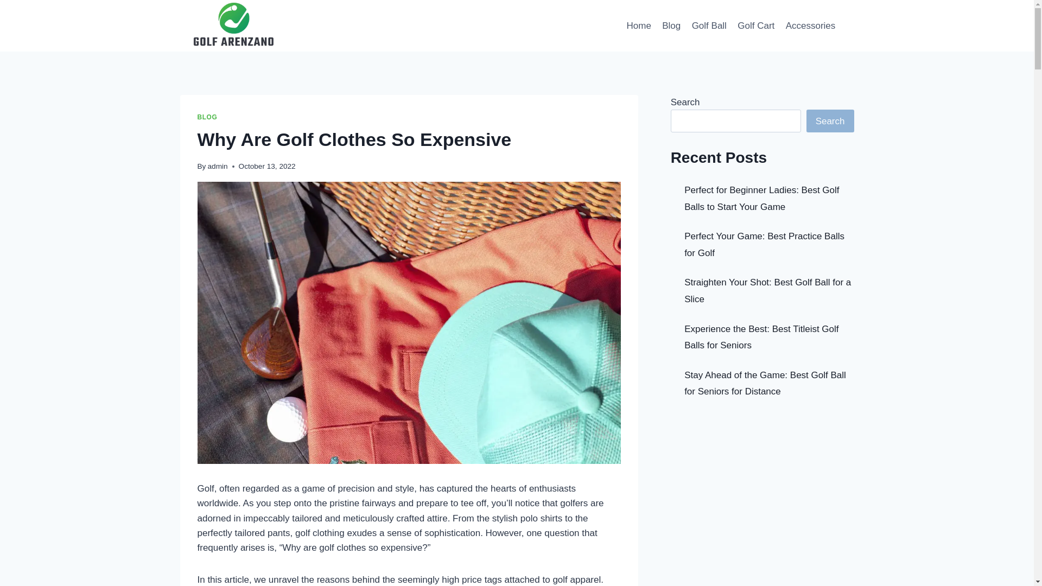 The image size is (1042, 586). What do you see at coordinates (755, 25) in the screenshot?
I see `Golf Cart` at bounding box center [755, 25].